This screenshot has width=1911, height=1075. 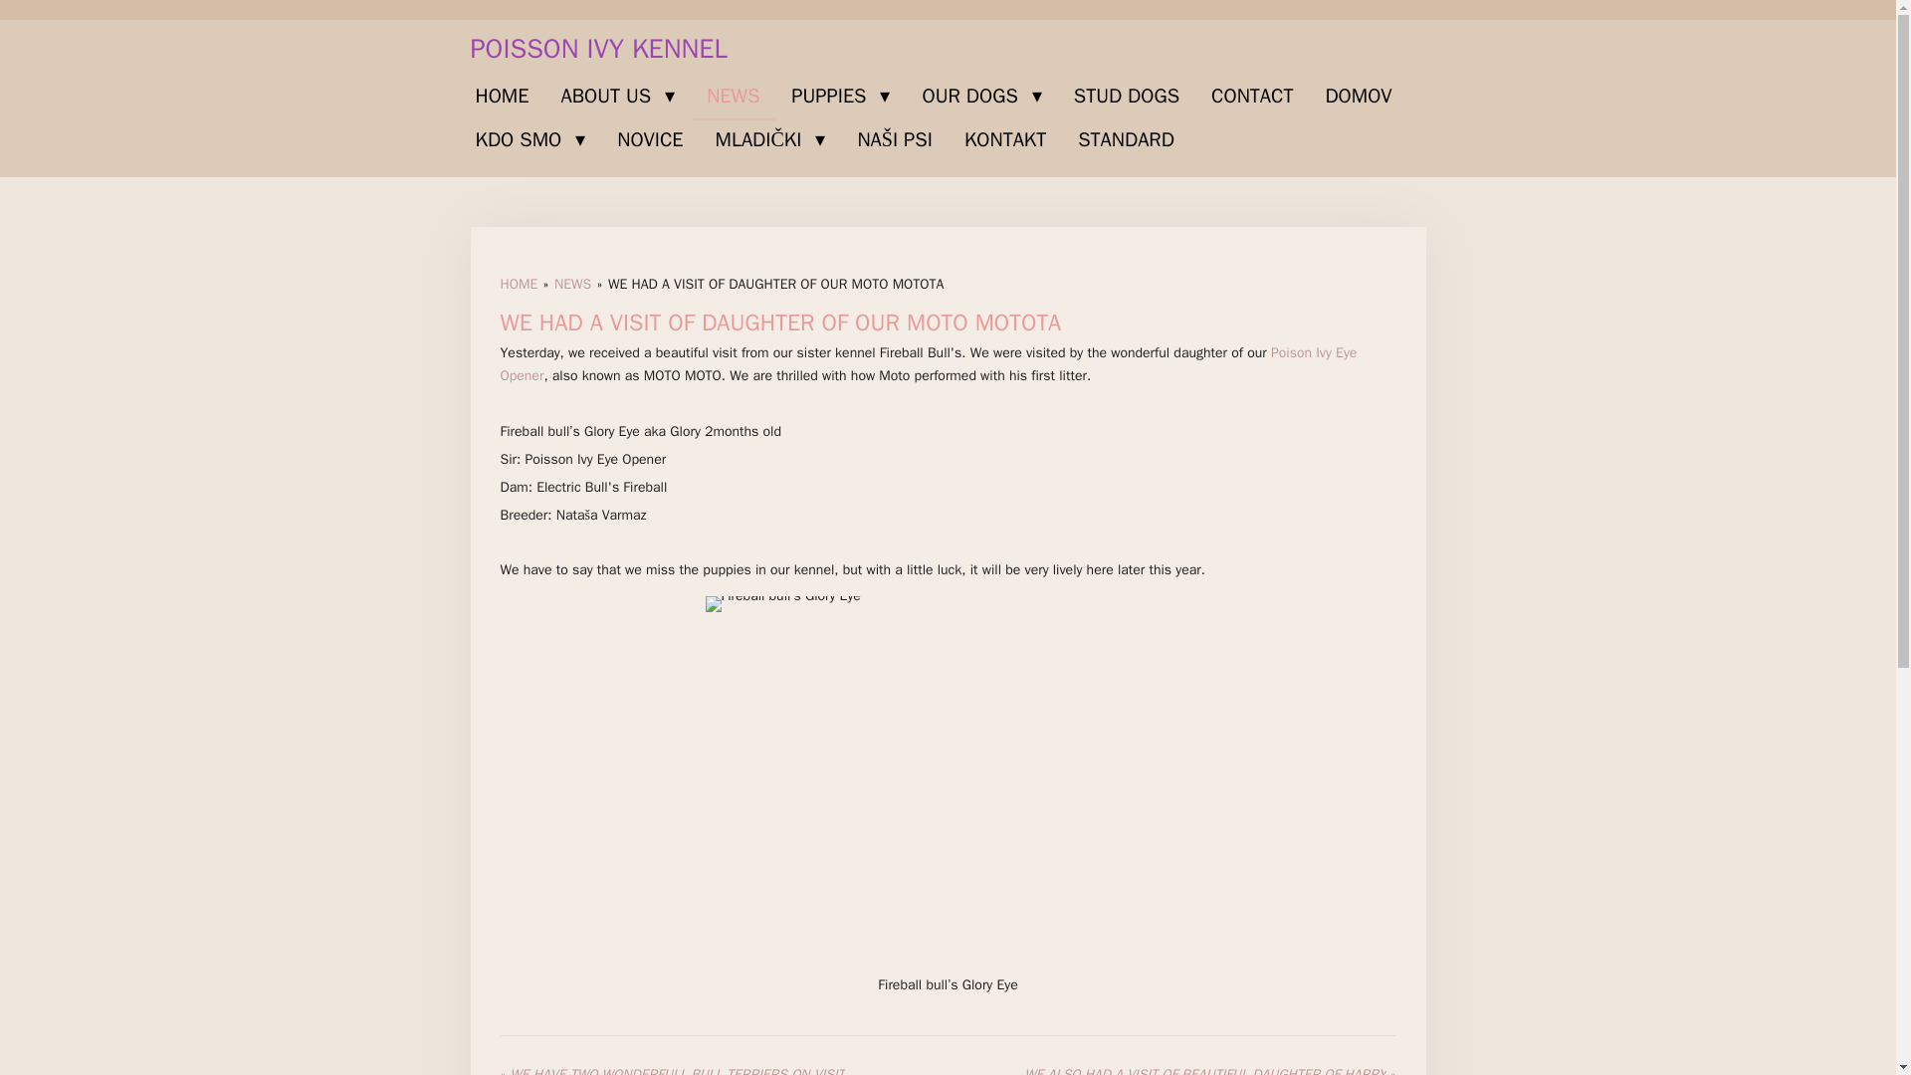 I want to click on DOMOV, so click(x=1358, y=96).